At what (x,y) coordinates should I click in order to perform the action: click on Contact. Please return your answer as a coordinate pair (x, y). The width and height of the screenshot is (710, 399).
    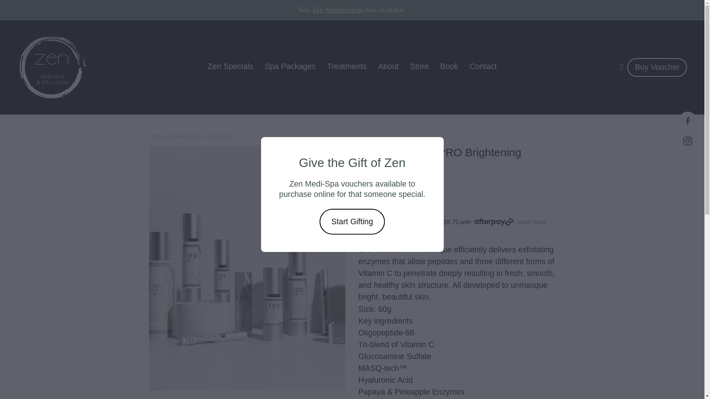
    Looking at the image, I should click on (483, 66).